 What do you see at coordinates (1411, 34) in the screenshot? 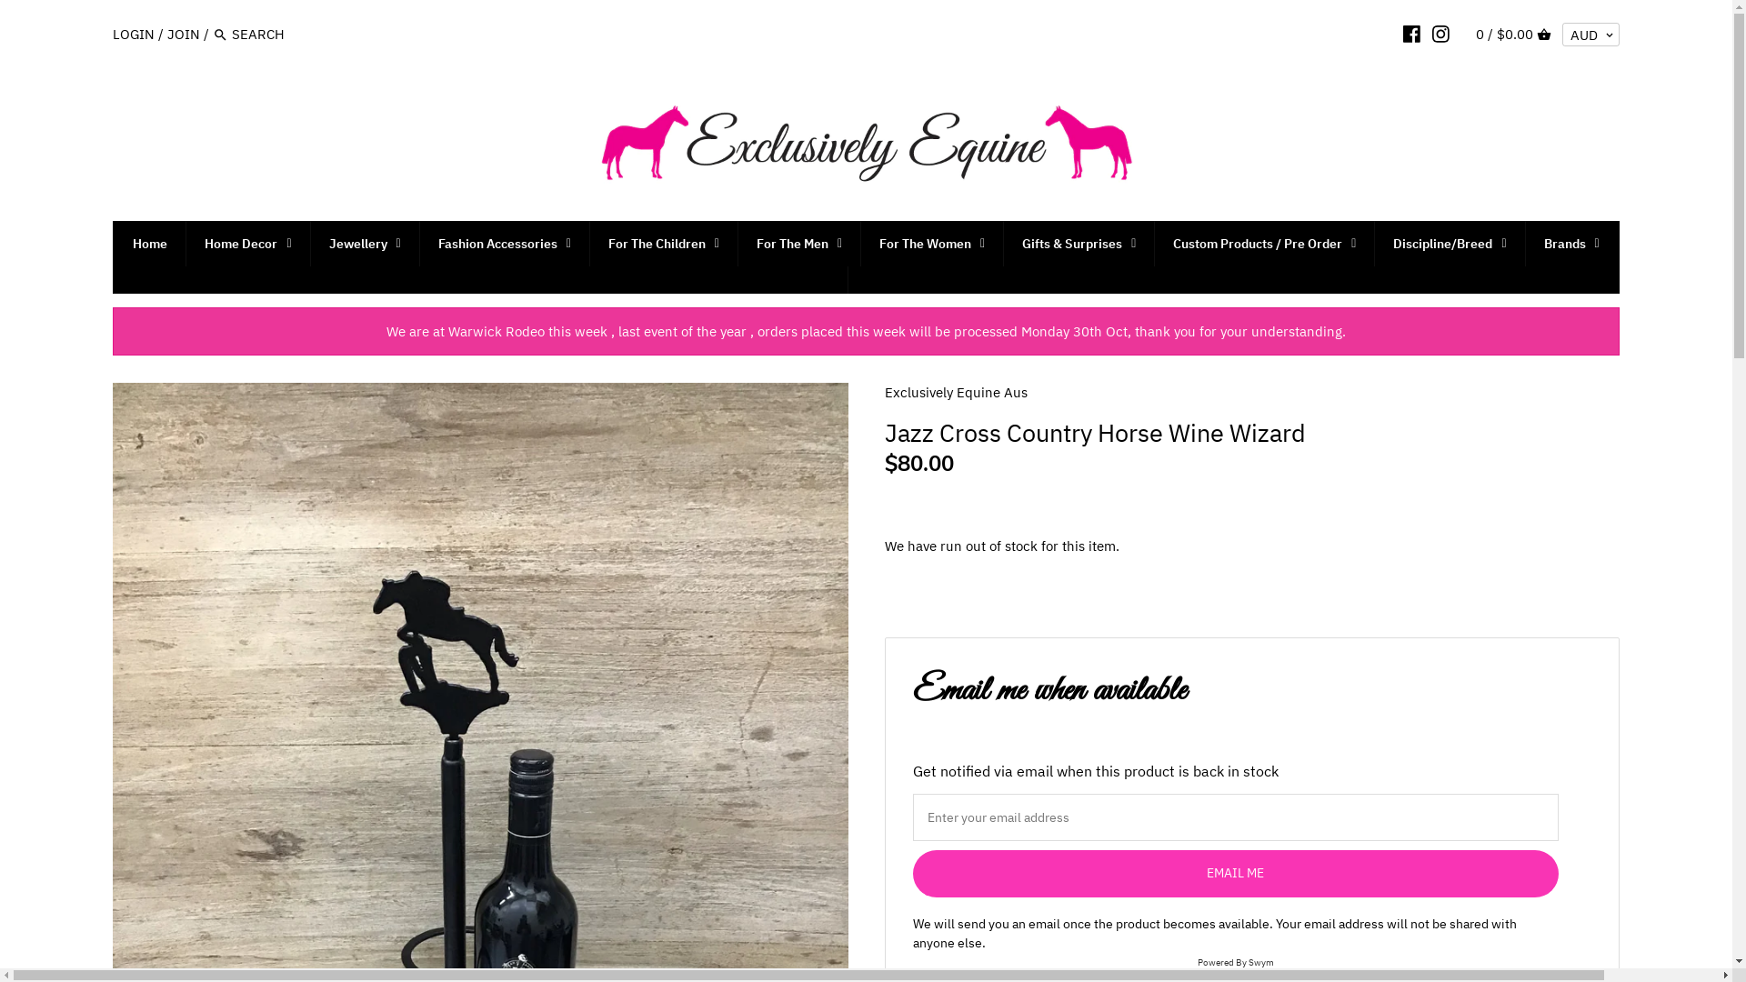
I see `FACEBOOK` at bounding box center [1411, 34].